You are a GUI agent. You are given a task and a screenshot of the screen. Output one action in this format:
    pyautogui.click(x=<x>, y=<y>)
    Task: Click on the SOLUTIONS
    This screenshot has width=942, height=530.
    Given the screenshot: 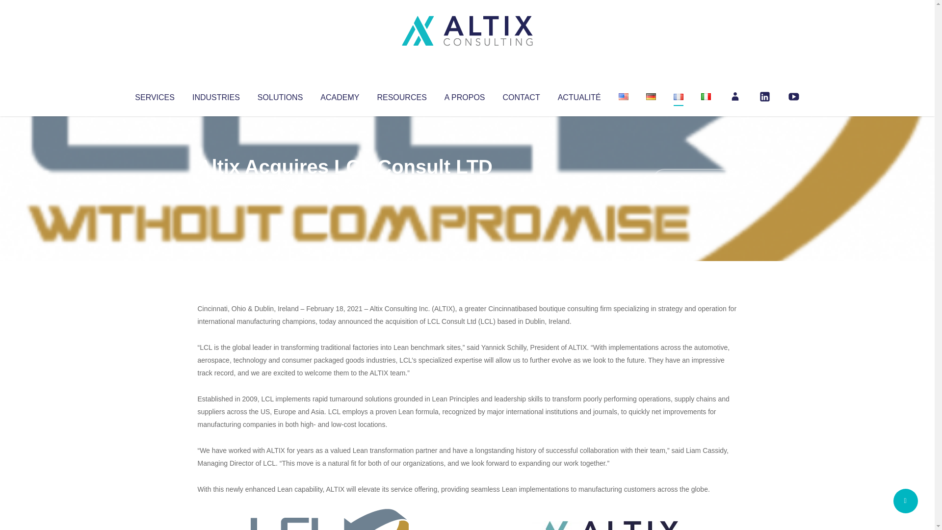 What is the action you would take?
    pyautogui.click(x=280, y=95)
    